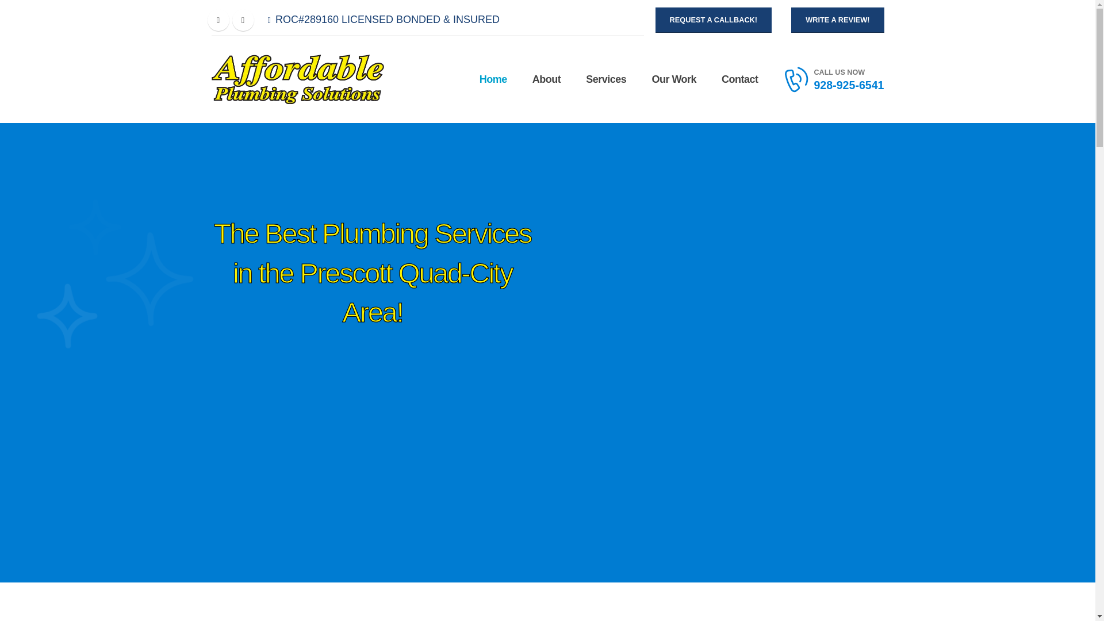 This screenshot has height=621, width=1104. What do you see at coordinates (409, 474) in the screenshot?
I see `About Us` at bounding box center [409, 474].